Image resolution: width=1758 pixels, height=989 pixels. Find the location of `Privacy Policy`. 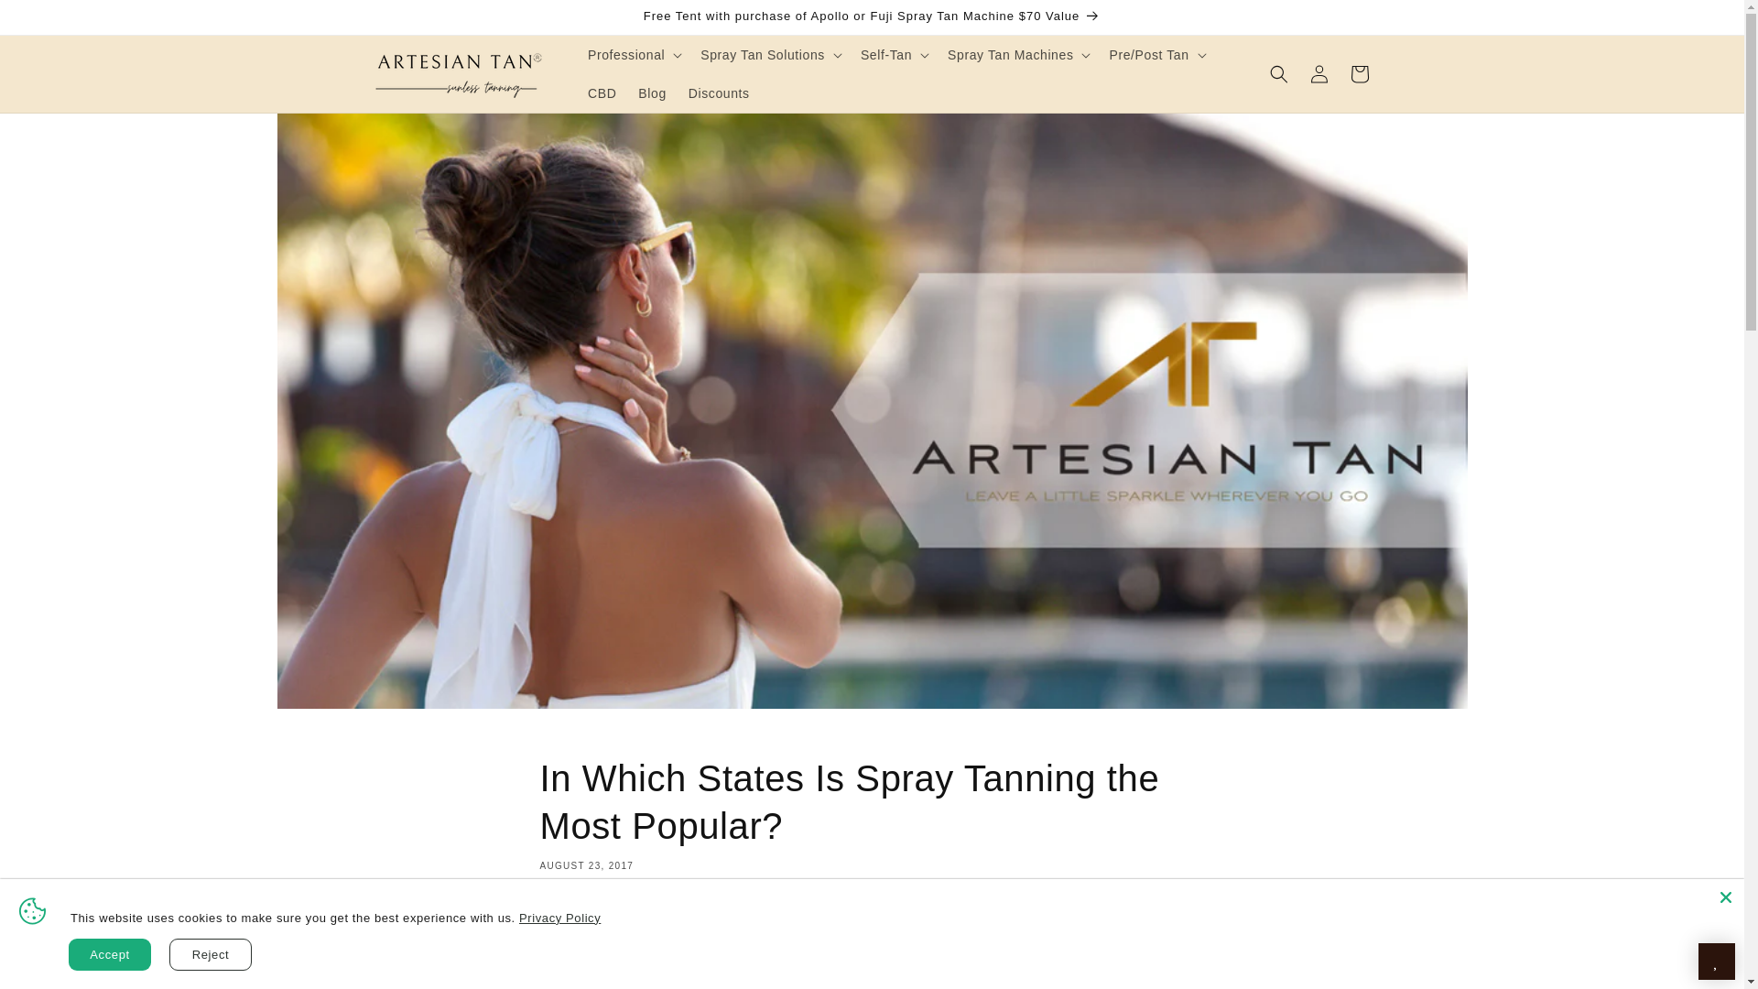

Privacy Policy is located at coordinates (559, 918).